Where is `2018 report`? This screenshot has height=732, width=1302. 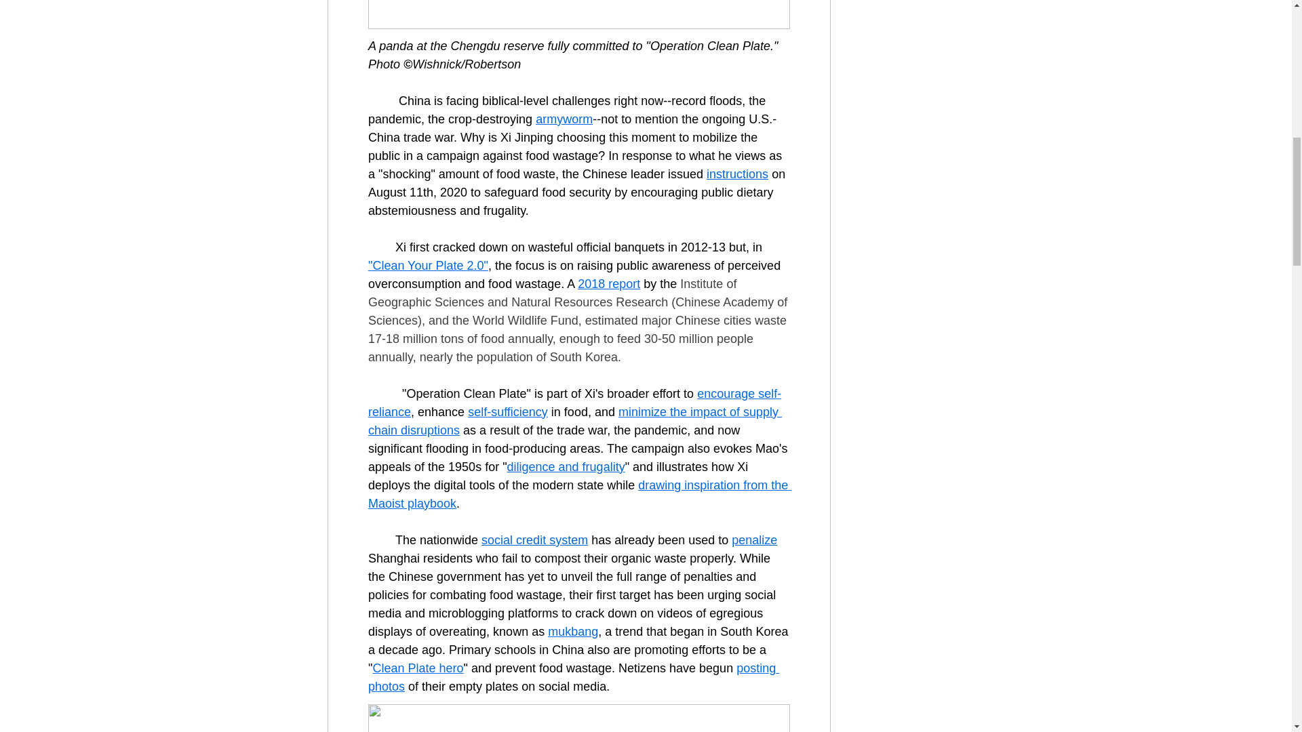
2018 report is located at coordinates (609, 283).